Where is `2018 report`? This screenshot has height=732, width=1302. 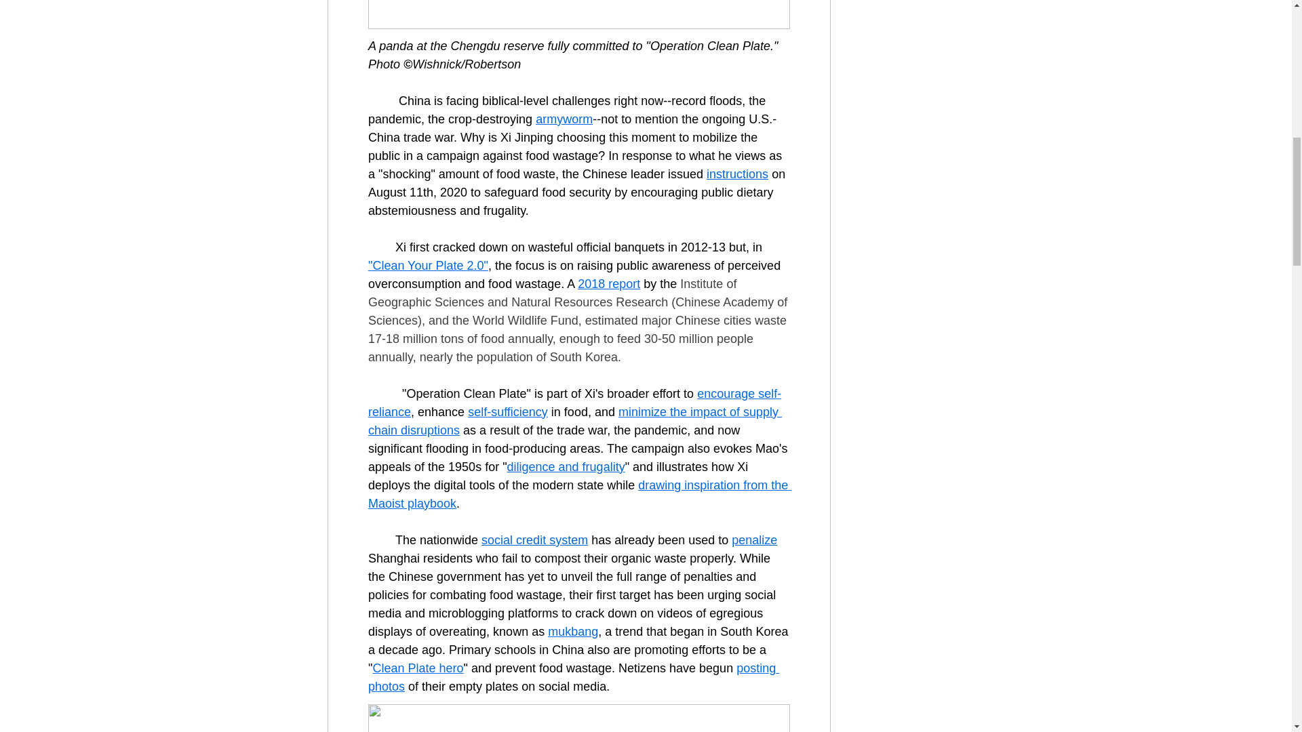
2018 report is located at coordinates (609, 283).